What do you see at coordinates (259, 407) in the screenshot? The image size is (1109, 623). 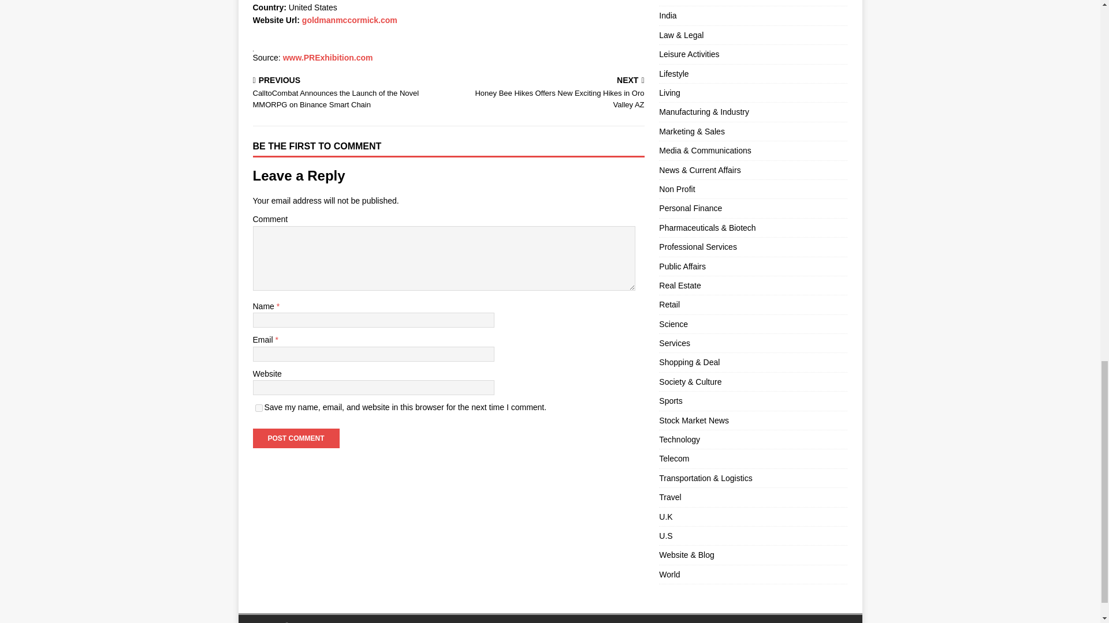 I see `yes` at bounding box center [259, 407].